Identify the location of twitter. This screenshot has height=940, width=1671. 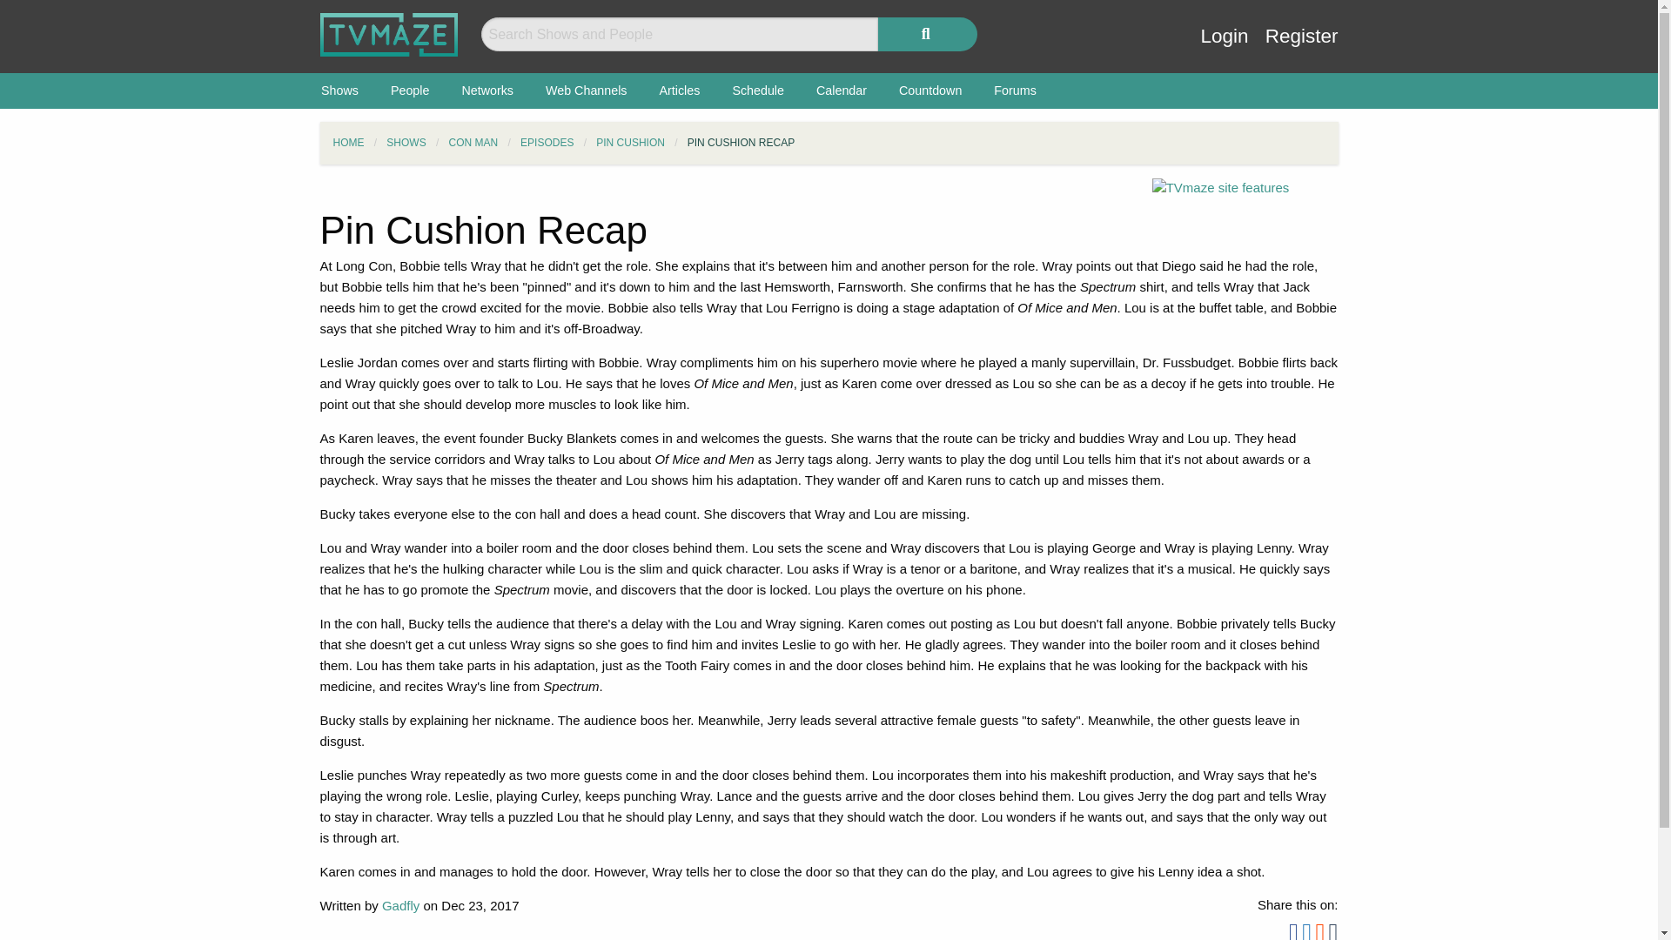
(1306, 935).